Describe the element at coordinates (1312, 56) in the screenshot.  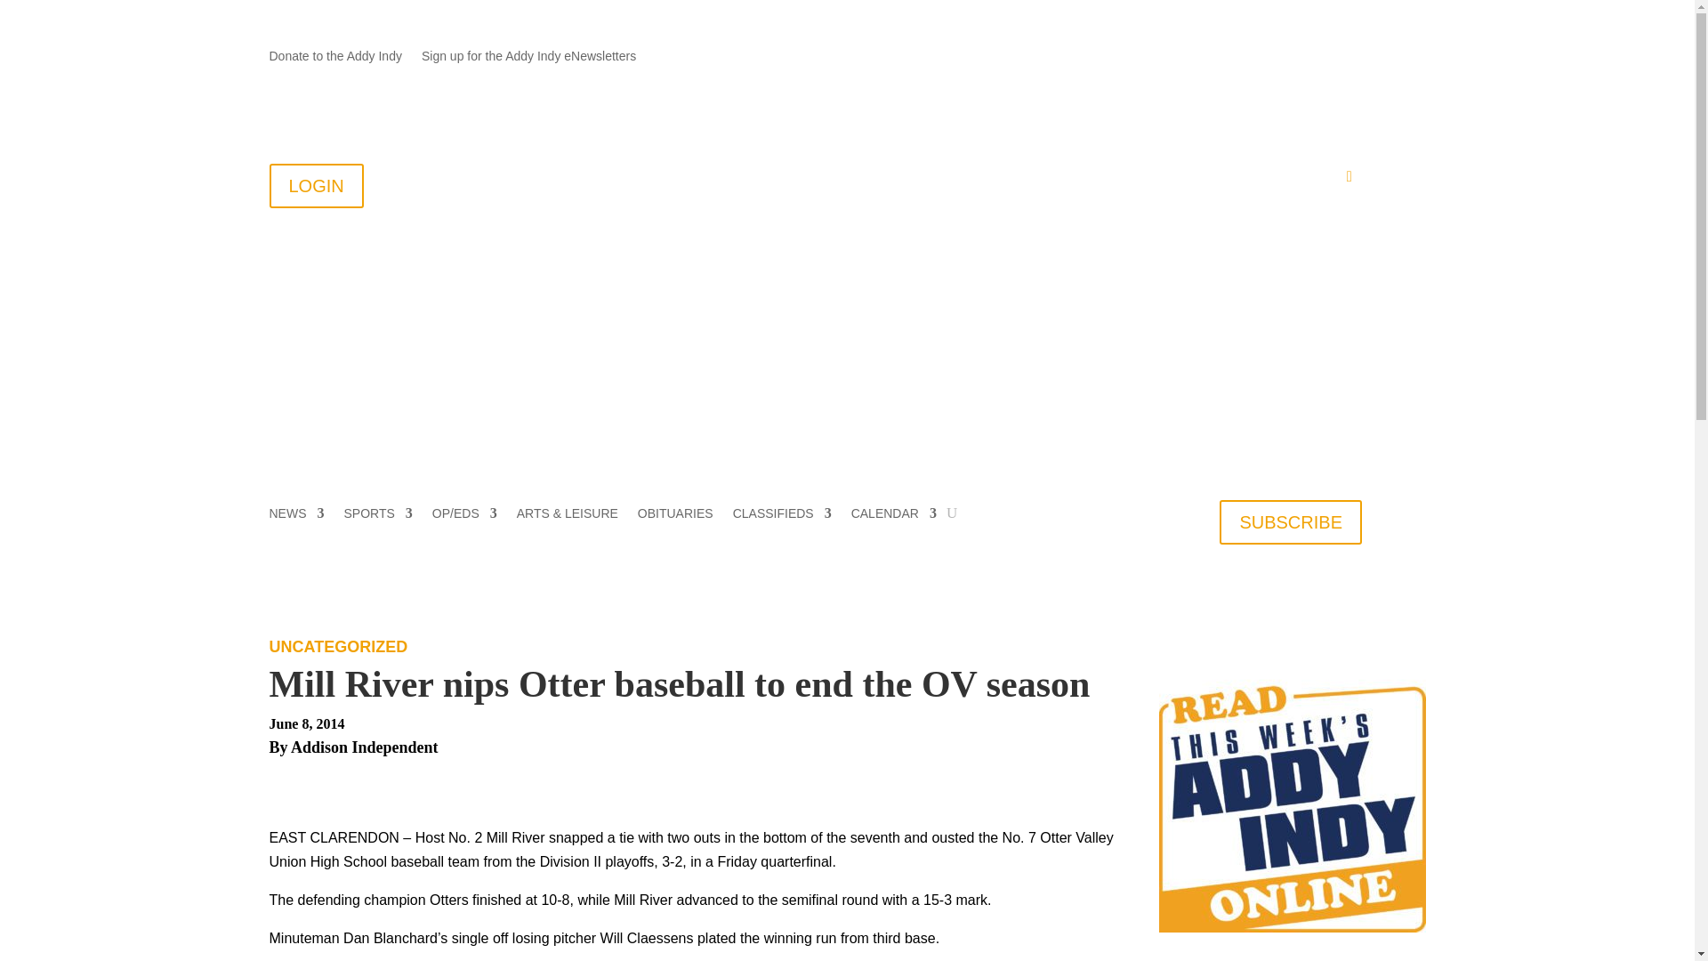
I see `Follow on X` at that location.